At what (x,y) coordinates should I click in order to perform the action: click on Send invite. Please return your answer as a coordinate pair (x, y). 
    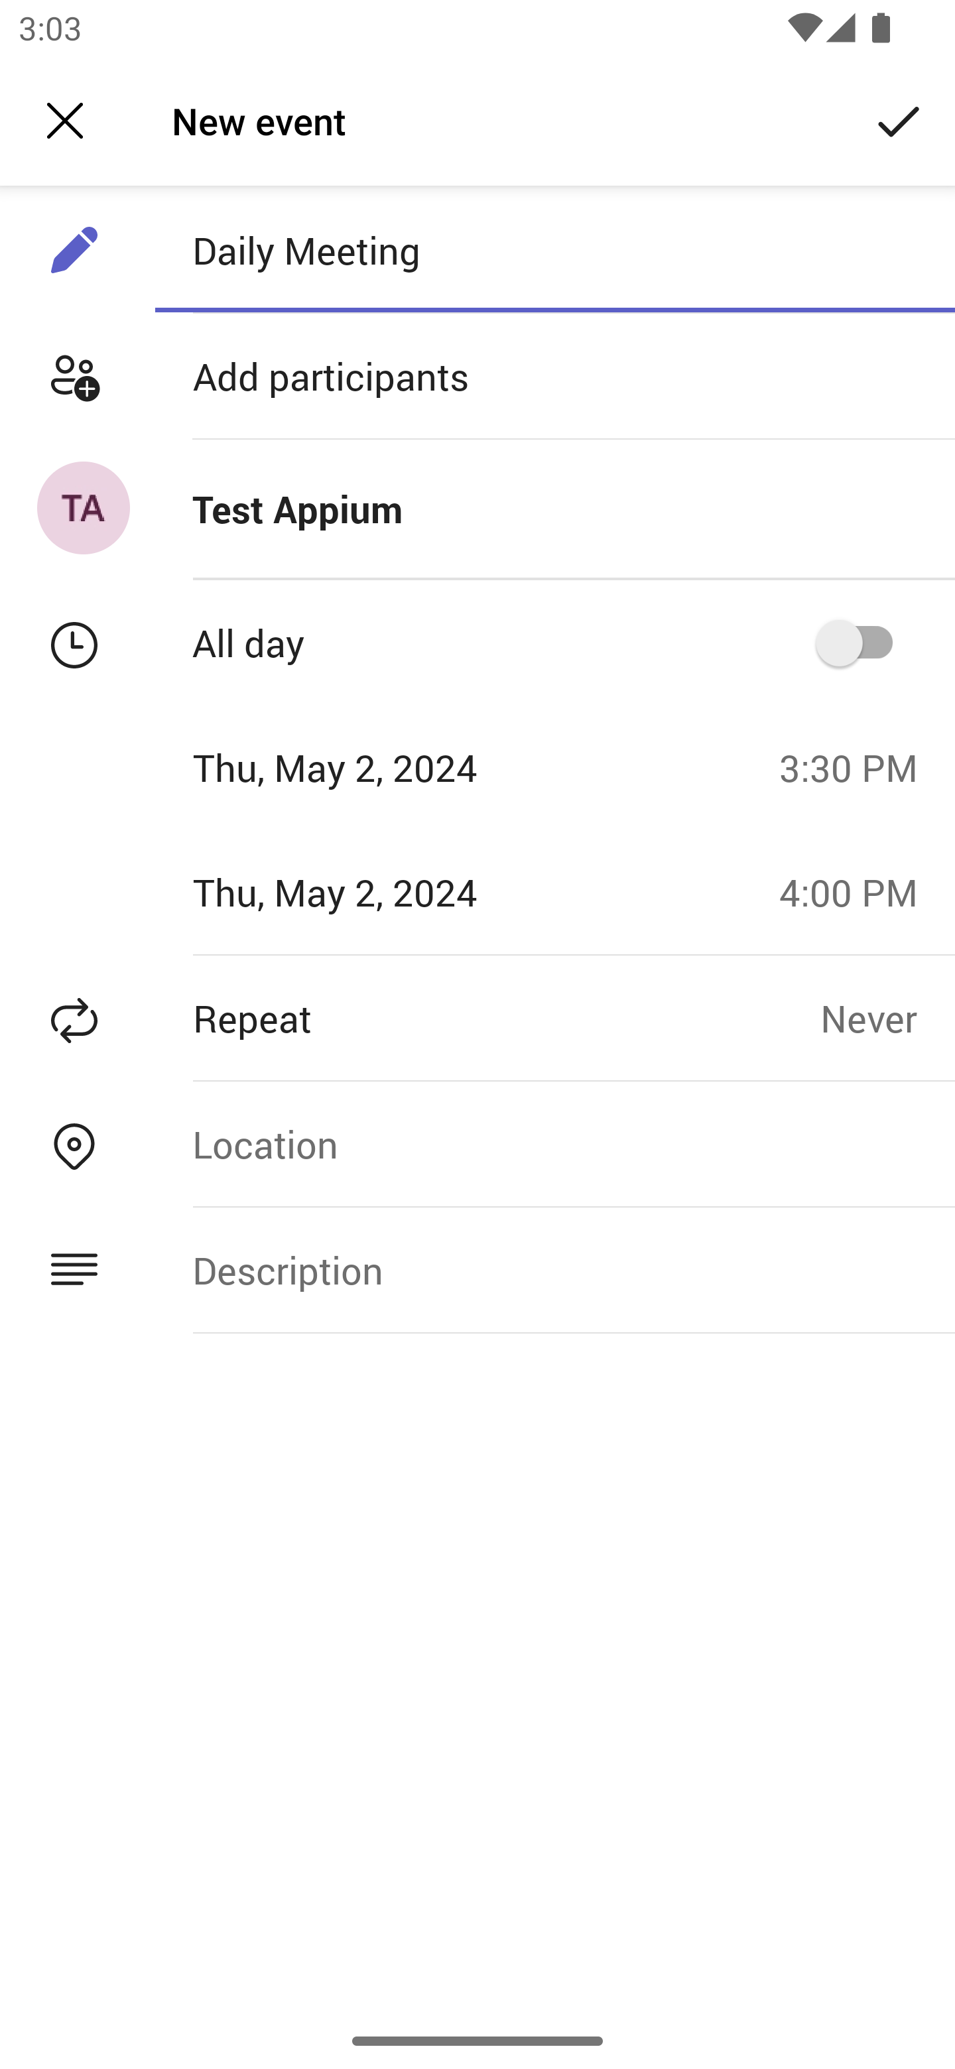
    Looking at the image, I should click on (899, 119).